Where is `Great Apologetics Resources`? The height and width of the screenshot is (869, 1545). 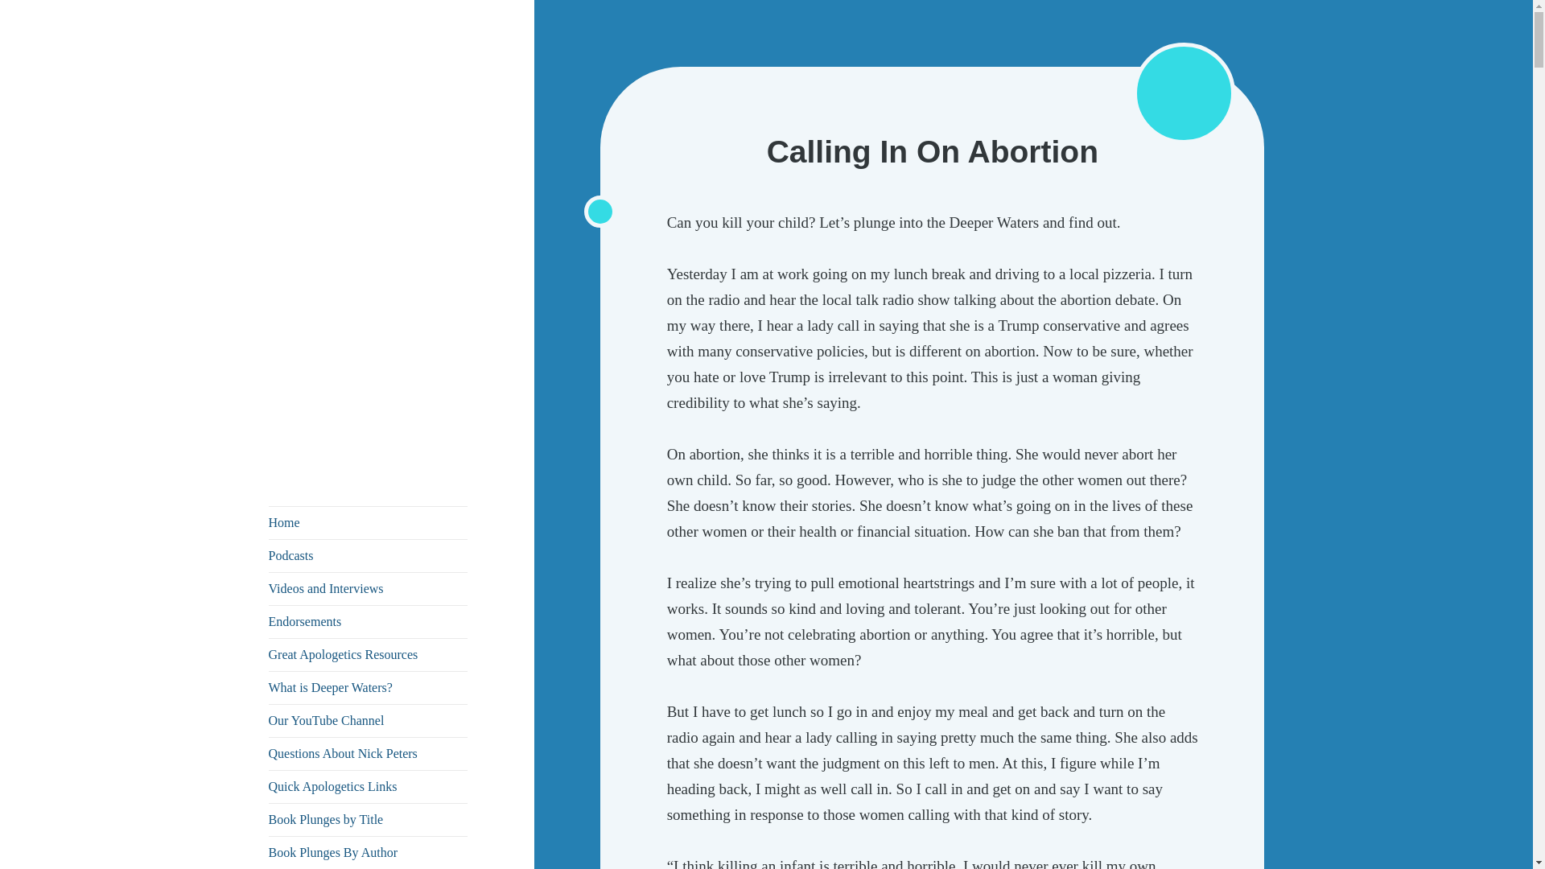 Great Apologetics Resources is located at coordinates (369, 654).